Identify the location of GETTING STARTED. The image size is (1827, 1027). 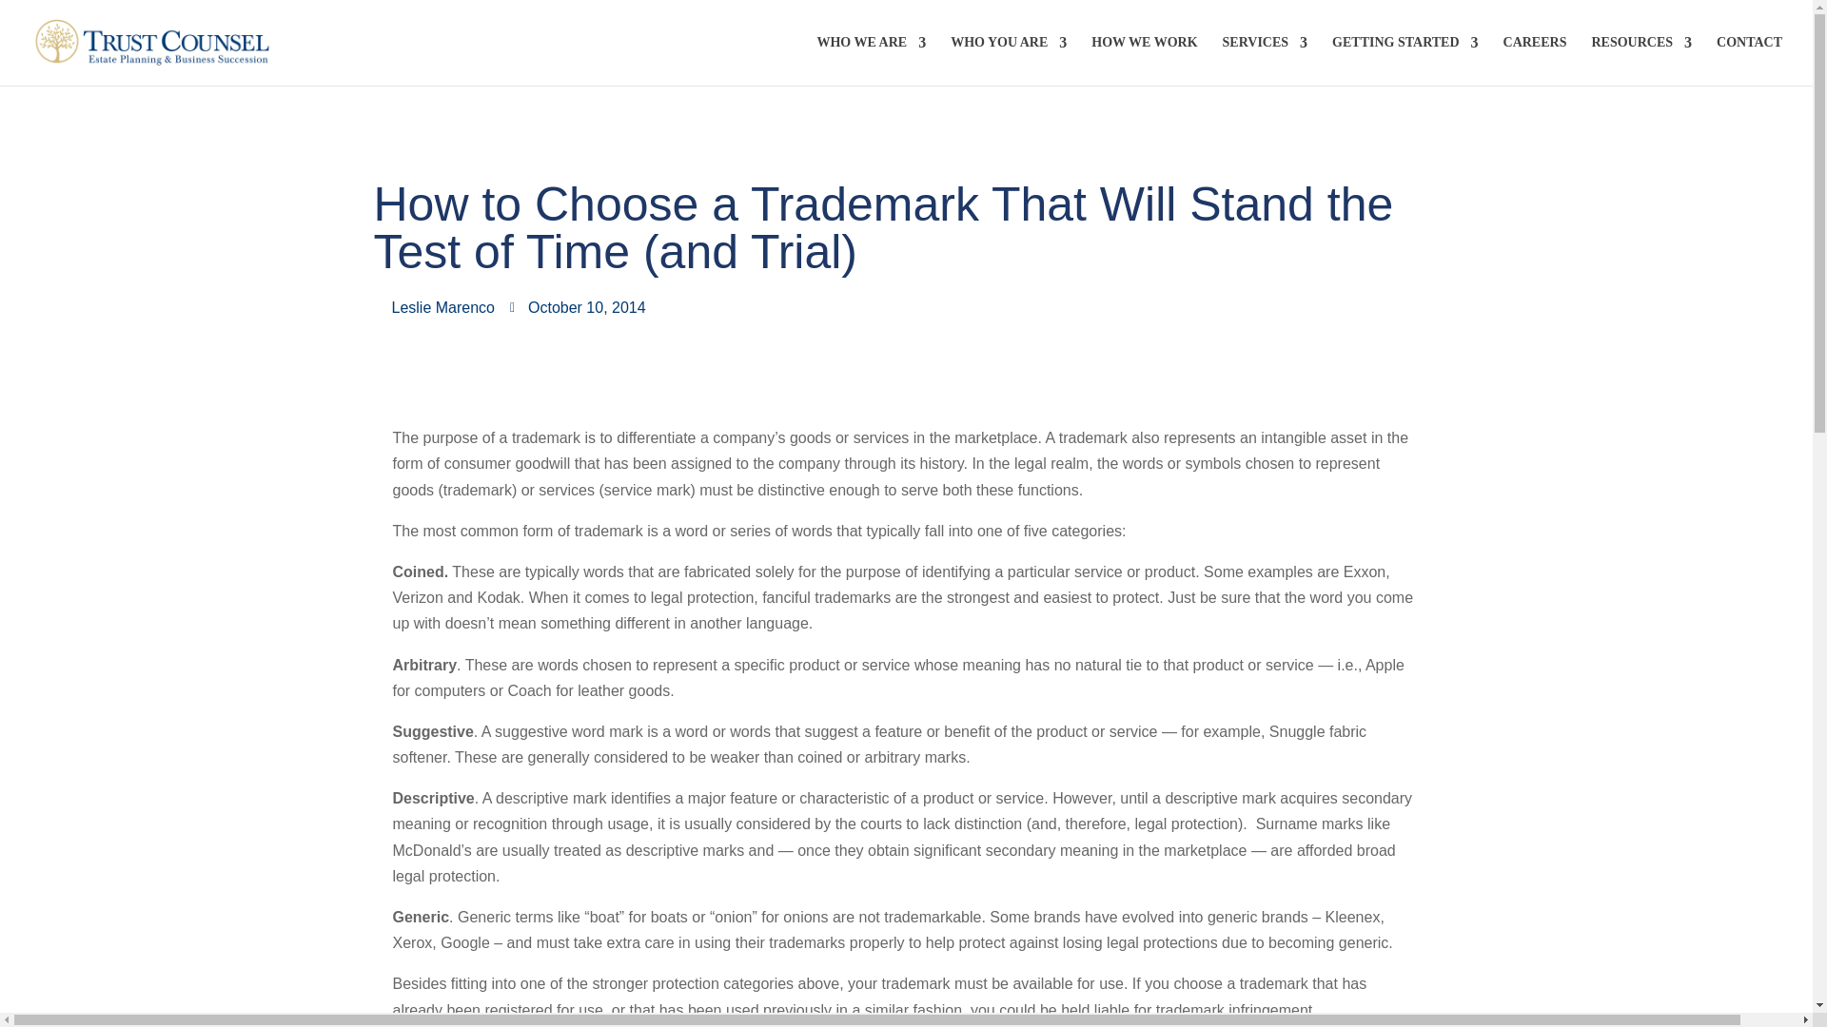
(1405, 60).